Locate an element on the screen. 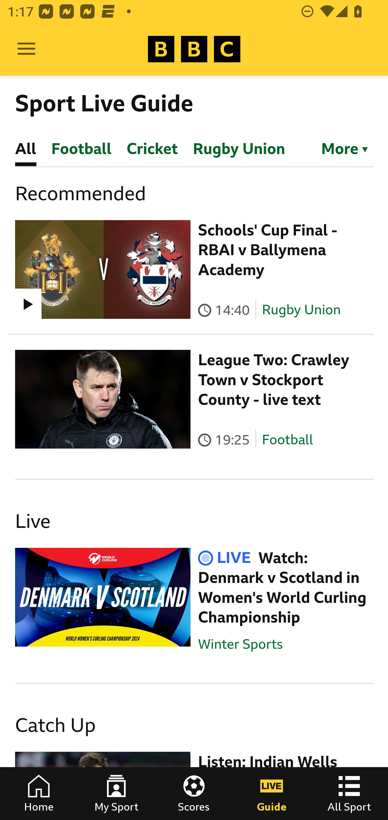 The image size is (388, 820). Home is located at coordinates (39, 794).